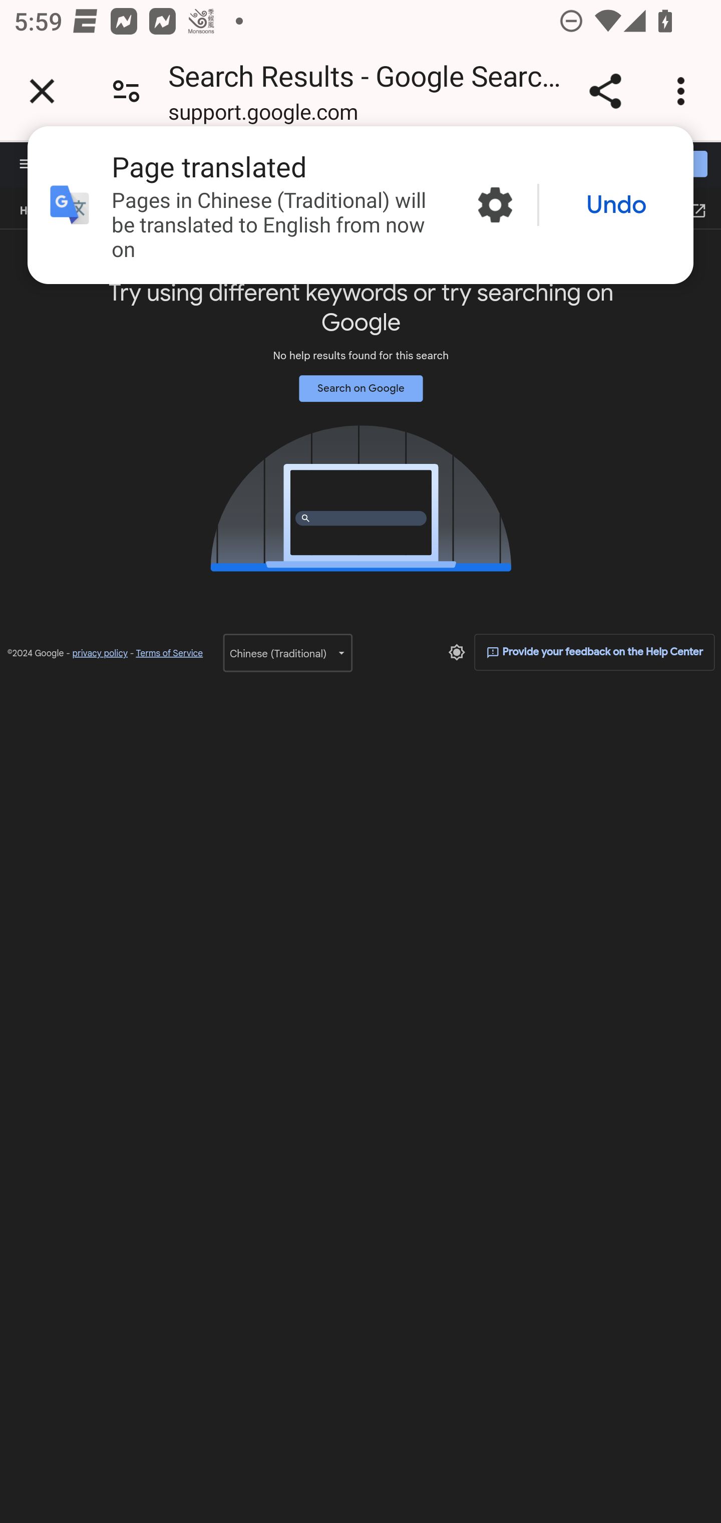  What do you see at coordinates (126, 91) in the screenshot?
I see `Connection is secure` at bounding box center [126, 91].